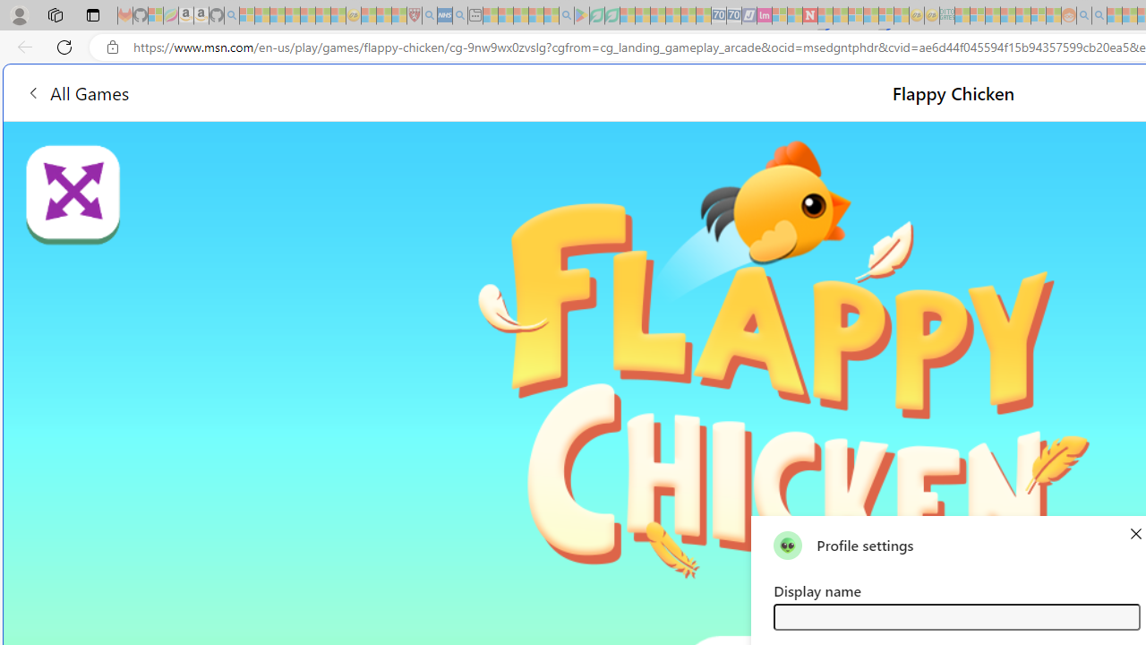 This screenshot has width=1146, height=645. What do you see at coordinates (962, 16) in the screenshot?
I see `MSNBC - MSN - Sleeping` at bounding box center [962, 16].